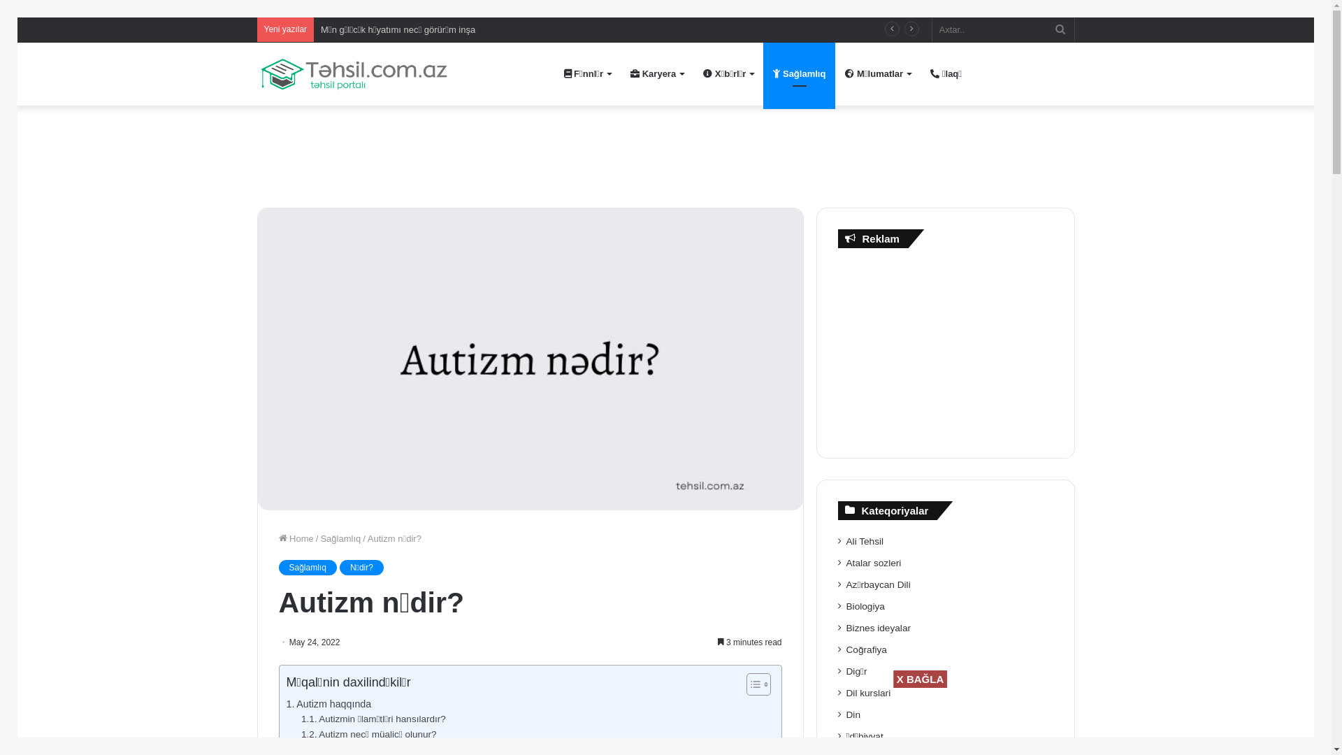 The image size is (1342, 755). Describe the element at coordinates (946, 350) in the screenshot. I see `Advertisement` at that location.